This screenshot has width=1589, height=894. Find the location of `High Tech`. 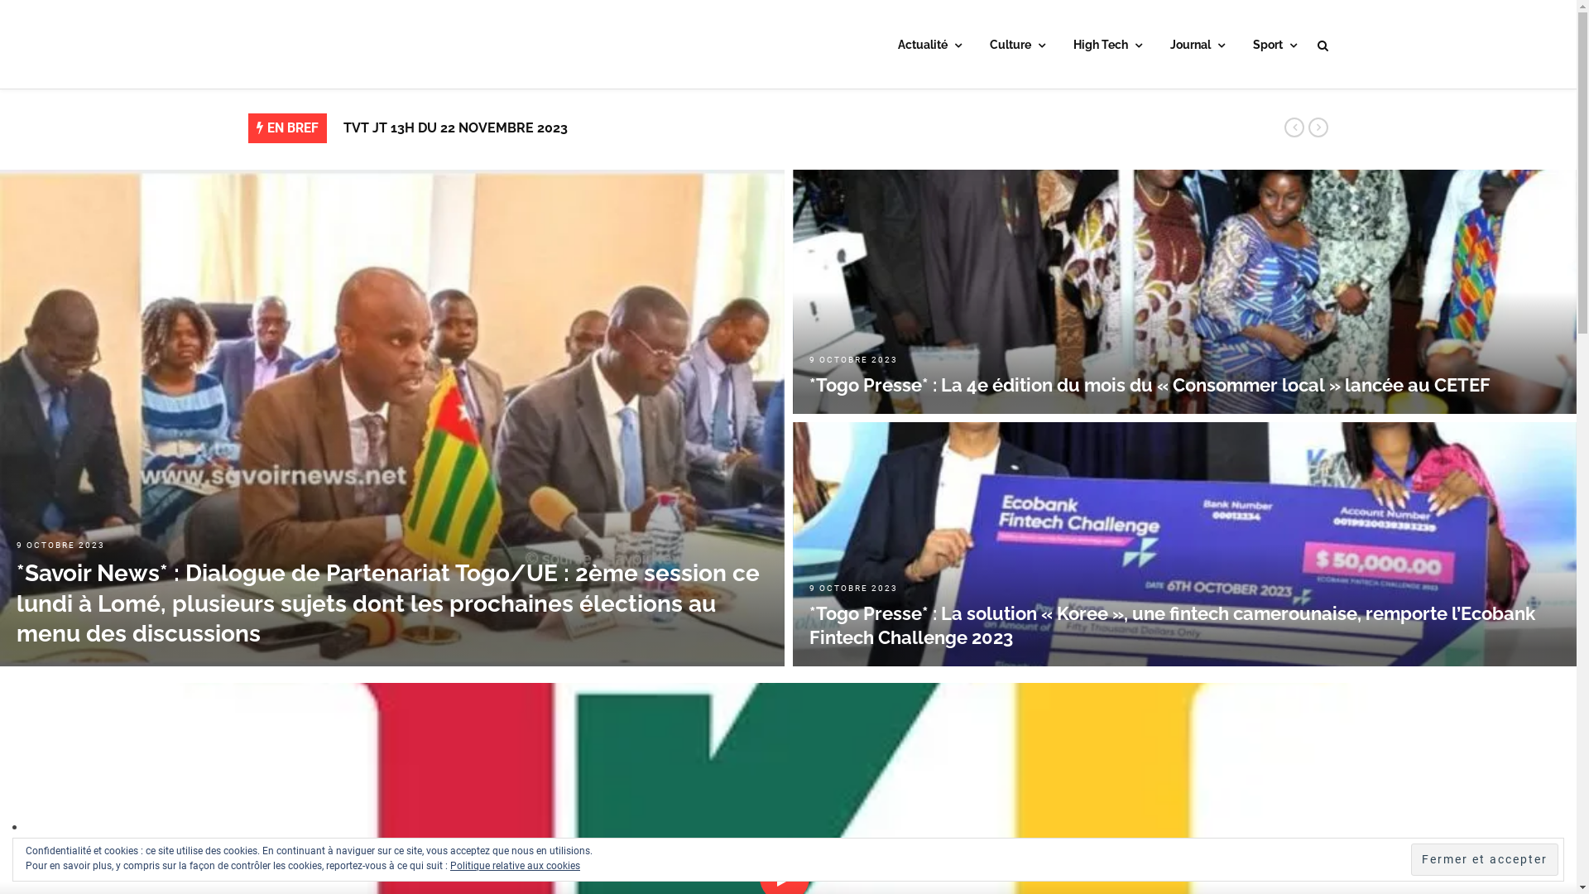

High Tech is located at coordinates (1107, 46).